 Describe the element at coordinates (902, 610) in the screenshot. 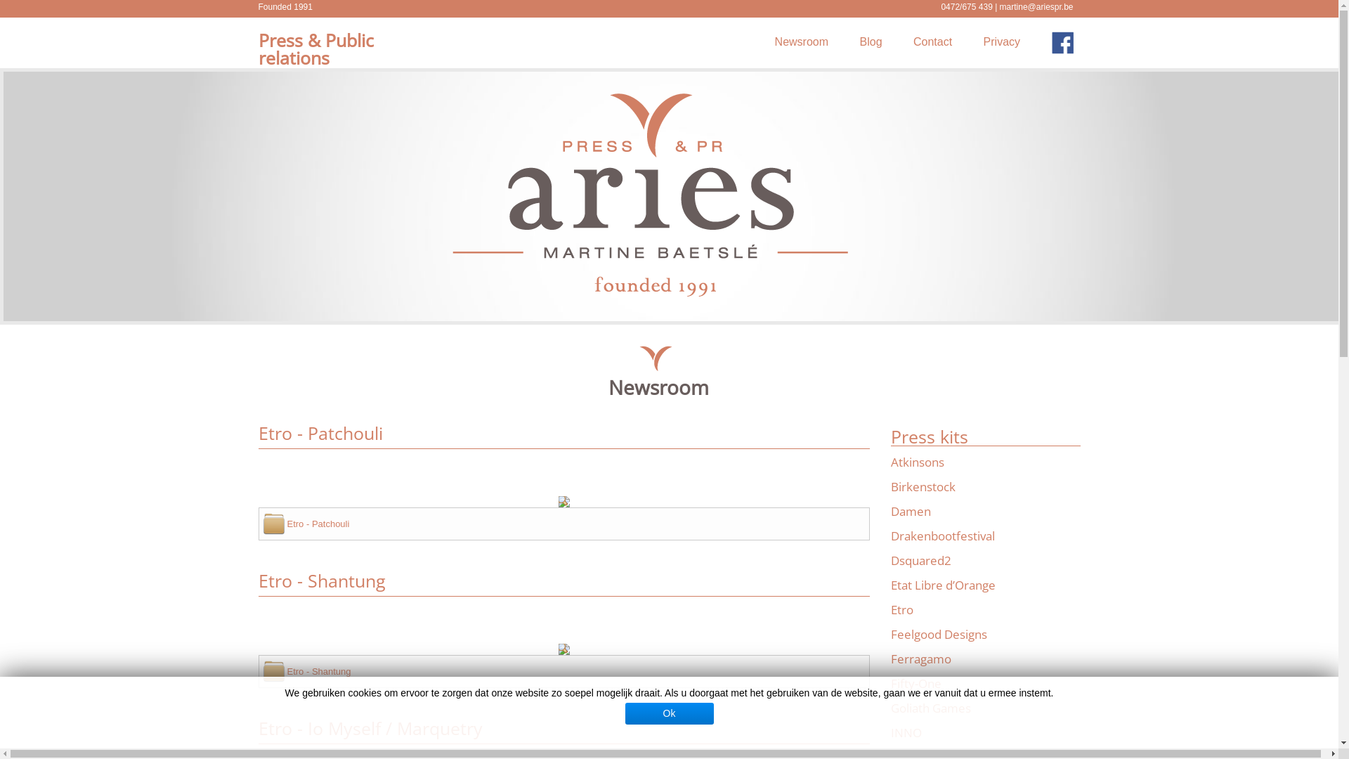

I see `Etro` at that location.